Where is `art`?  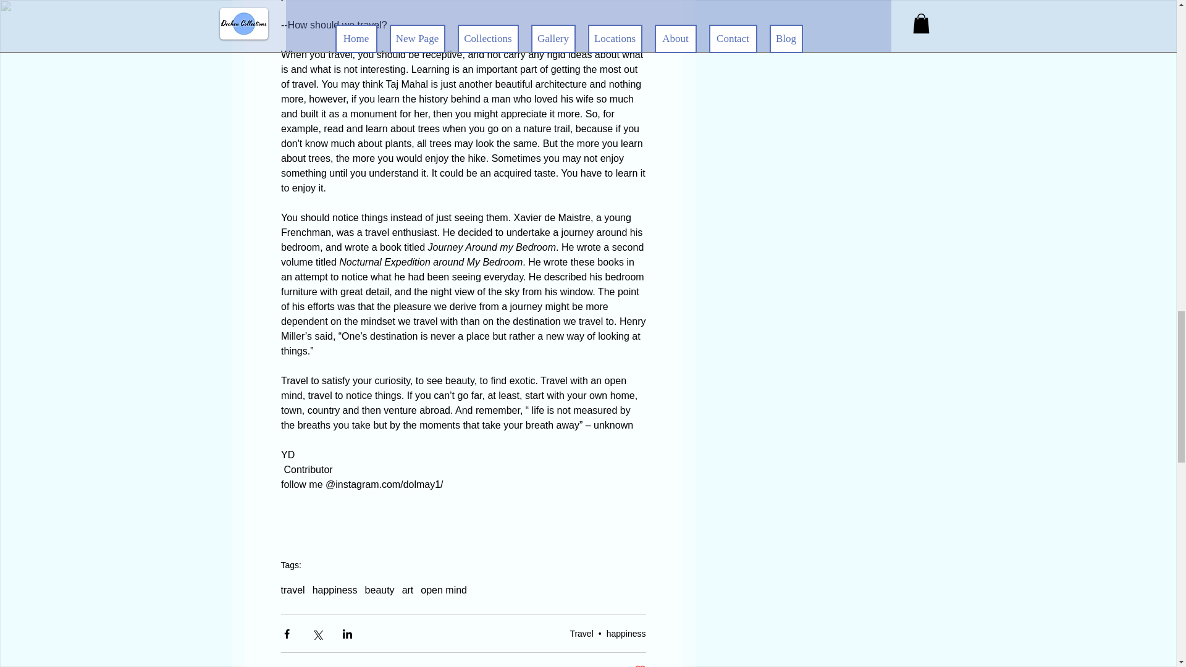 art is located at coordinates (335, 590).